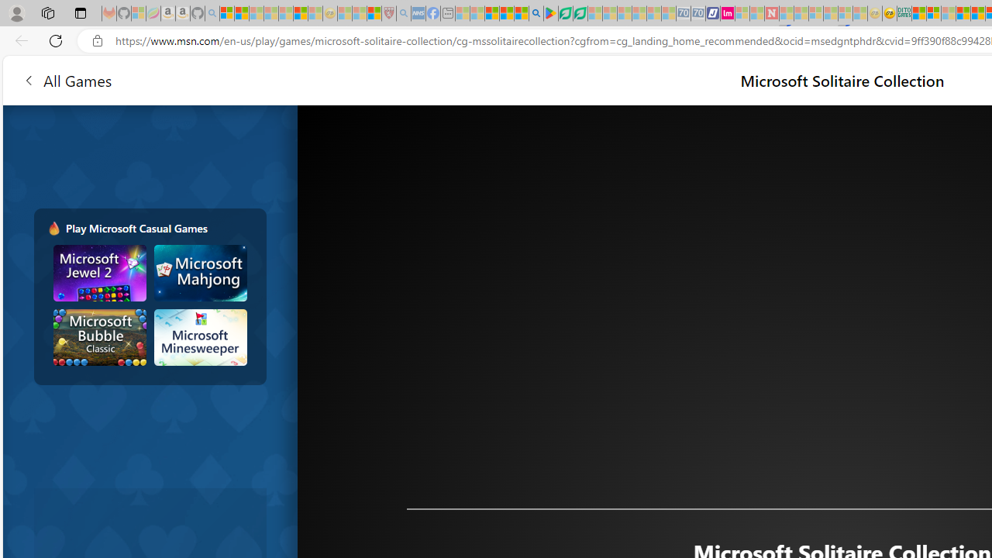  I want to click on Latest Politics News & Archive | Newsweek.com - Sleeping, so click(771, 14).